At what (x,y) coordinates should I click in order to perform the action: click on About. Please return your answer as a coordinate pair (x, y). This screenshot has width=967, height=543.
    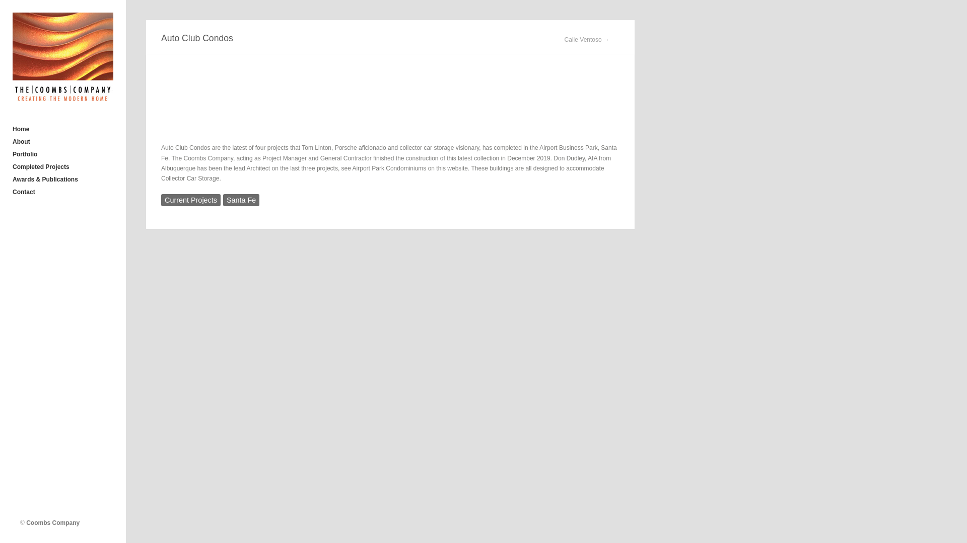
    Looking at the image, I should click on (60, 142).